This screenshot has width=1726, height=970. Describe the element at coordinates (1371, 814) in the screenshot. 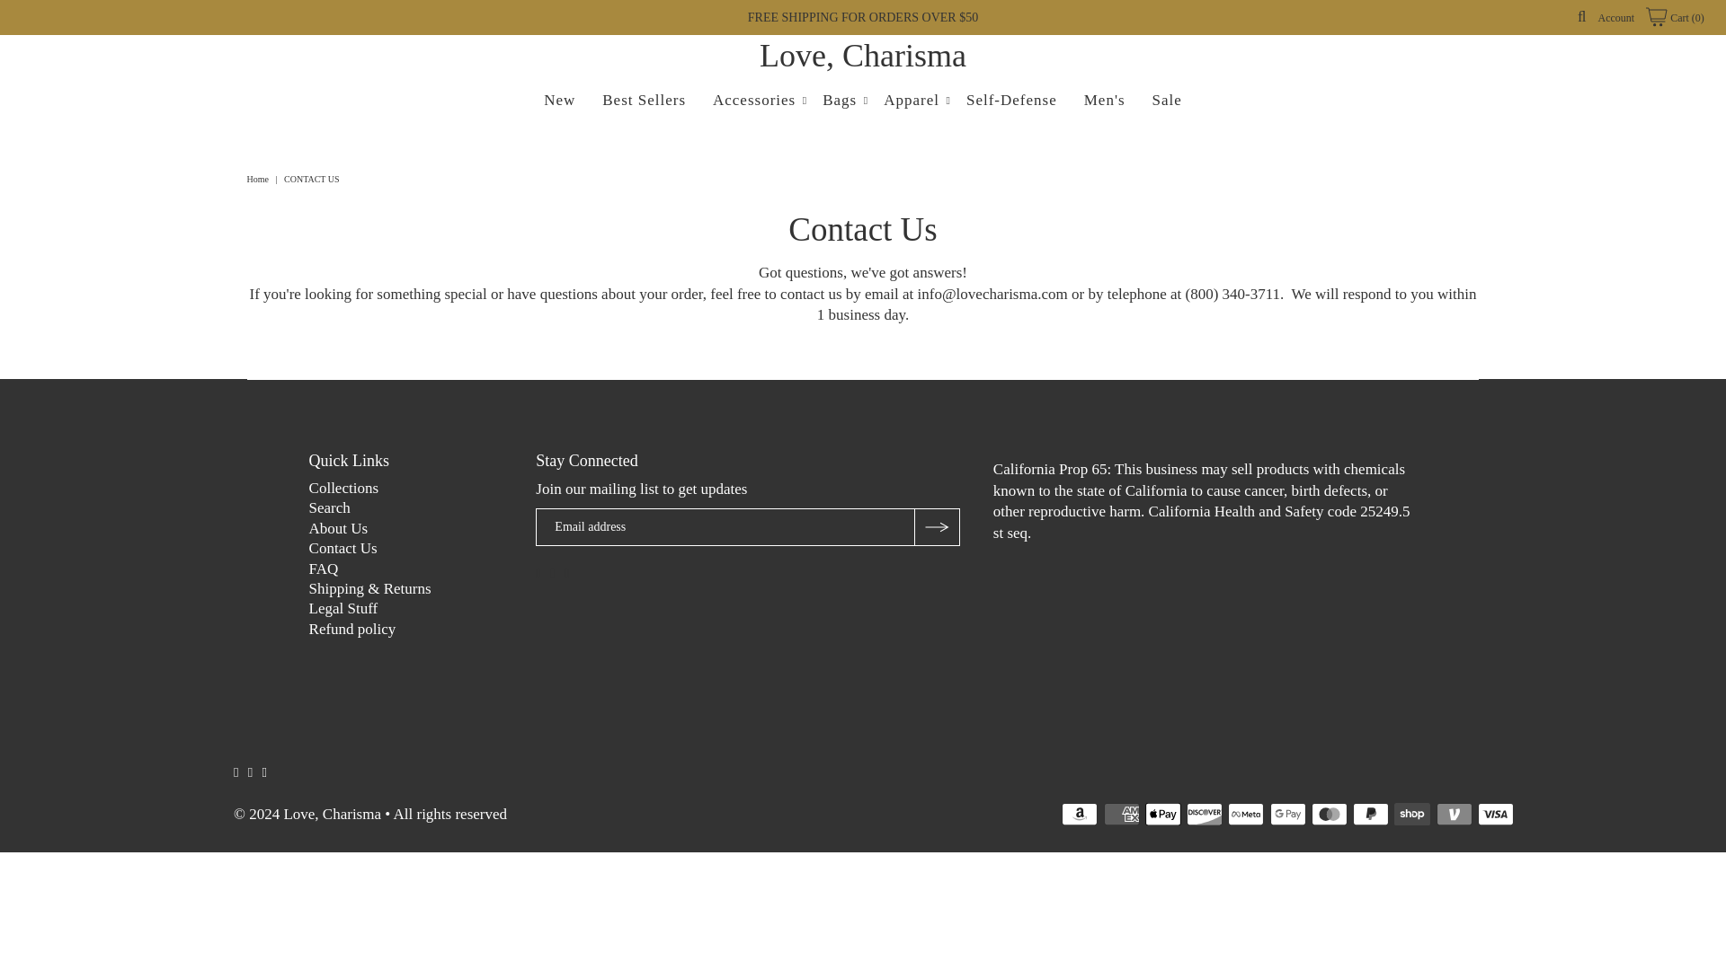

I see `PayPal` at that location.